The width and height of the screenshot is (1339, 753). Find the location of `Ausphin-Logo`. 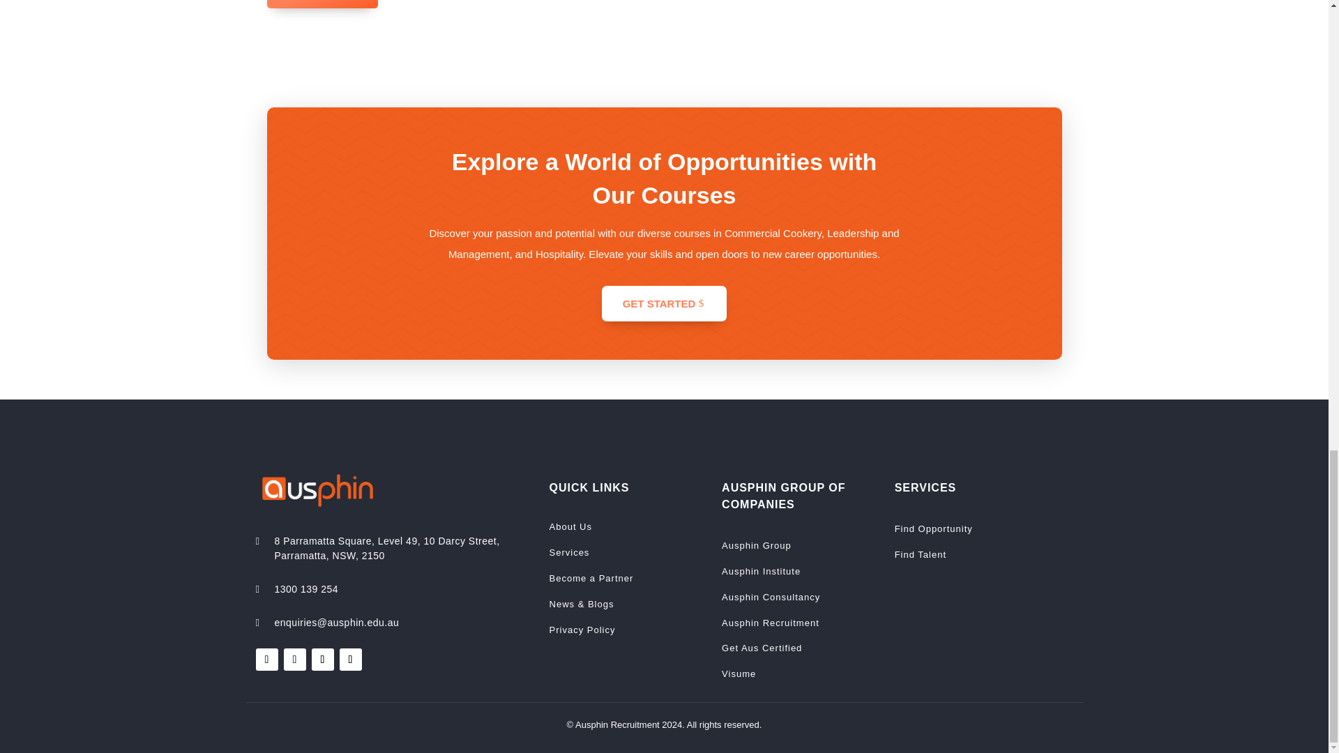

Ausphin-Logo is located at coordinates (317, 491).